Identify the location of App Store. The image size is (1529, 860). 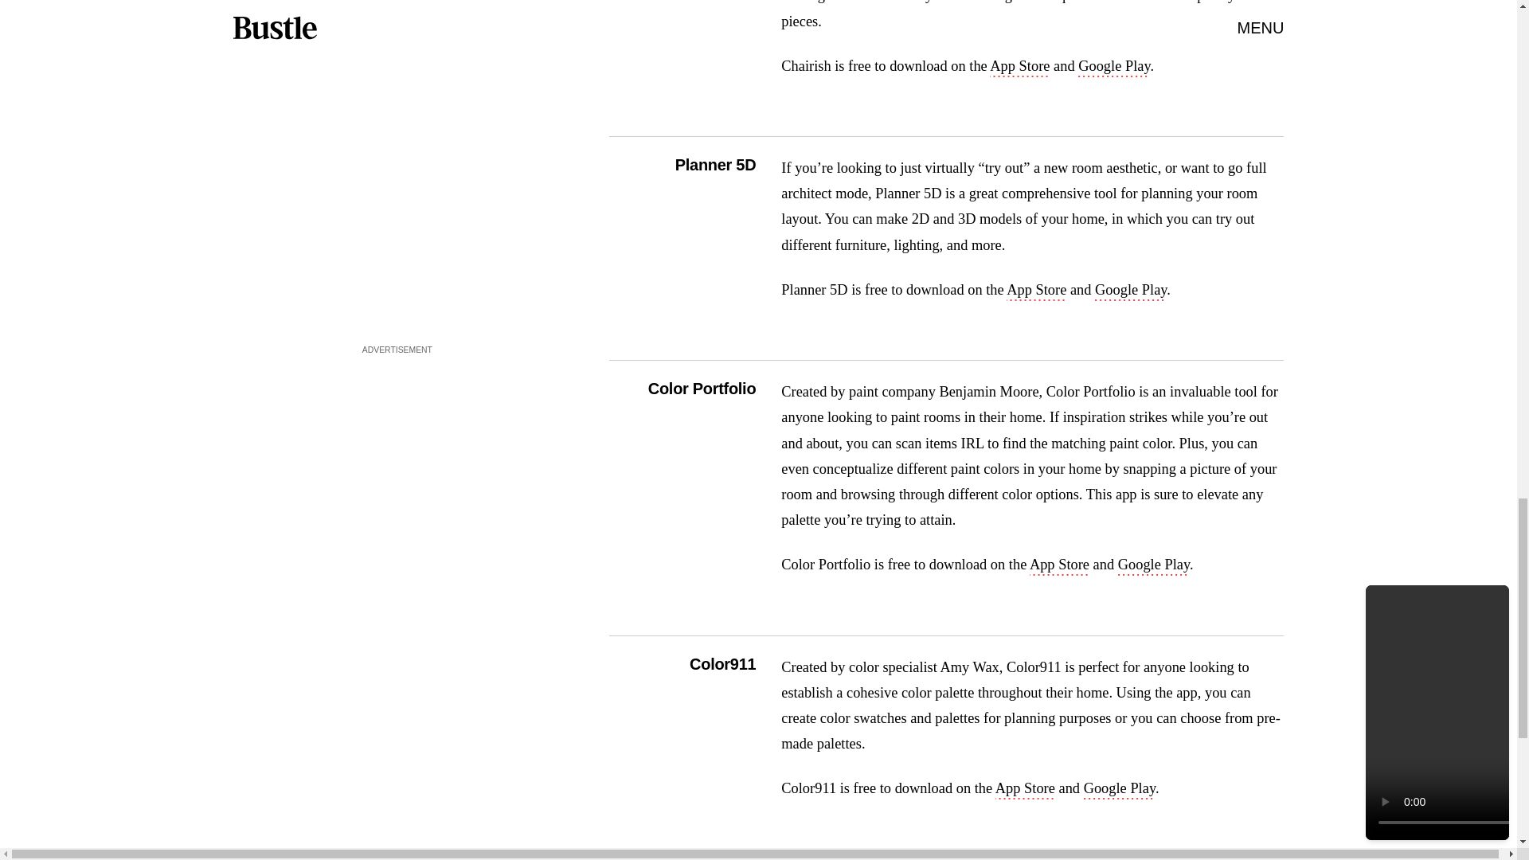
(1059, 565).